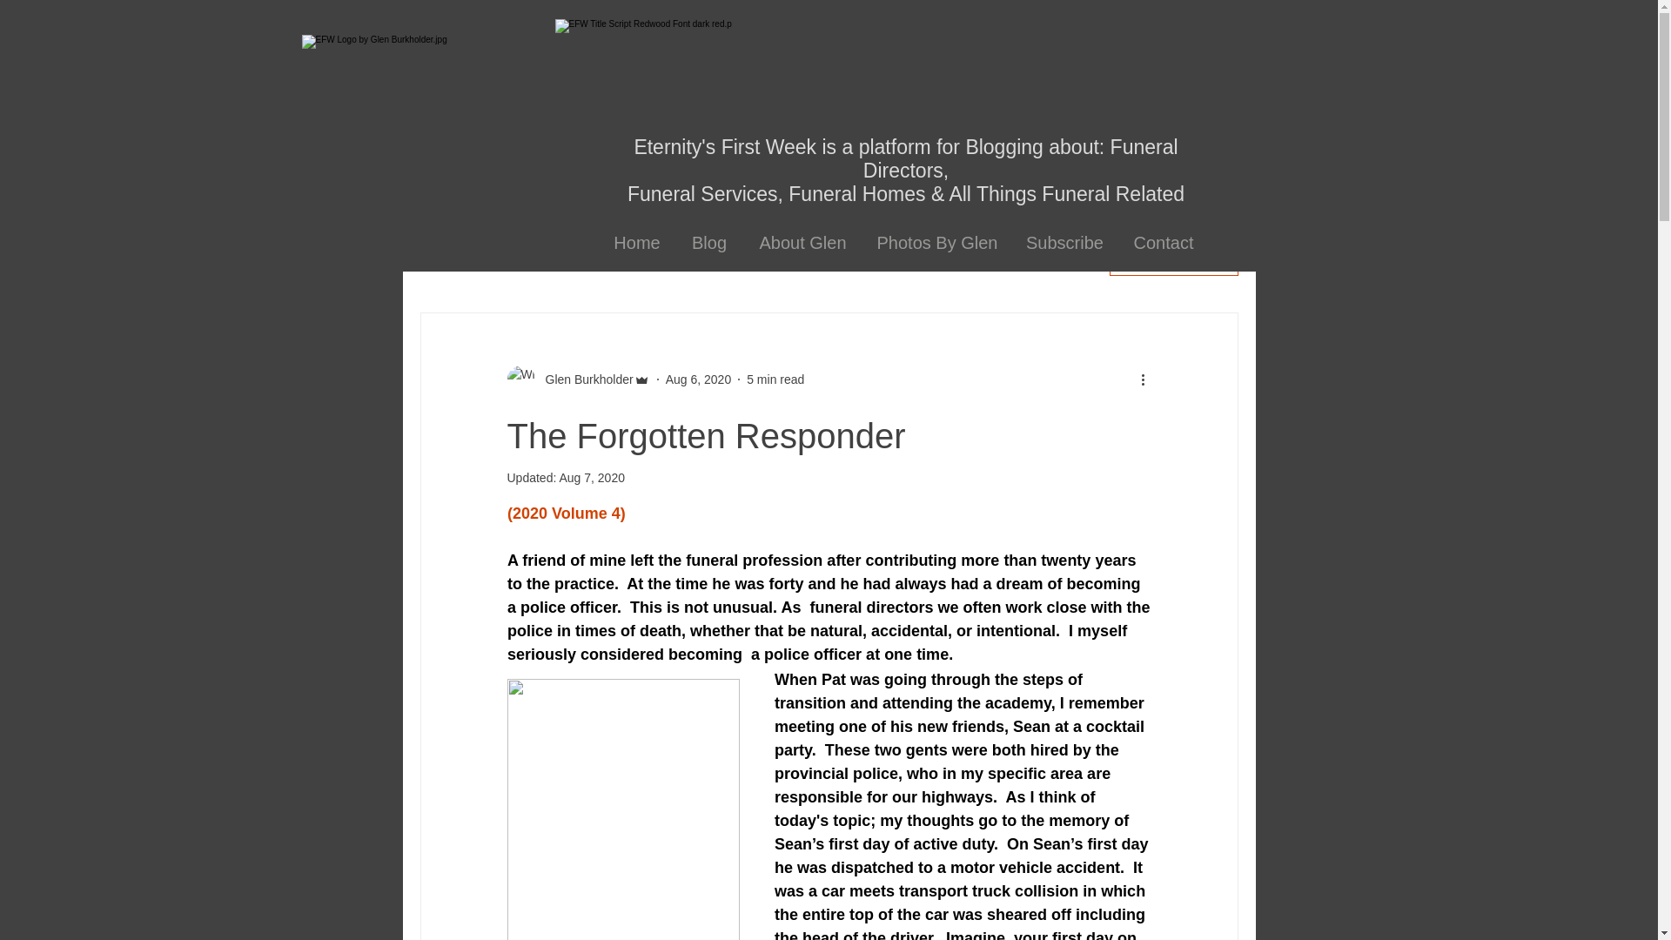 This screenshot has width=1671, height=940. Describe the element at coordinates (708, 244) in the screenshot. I see `Blog` at that location.